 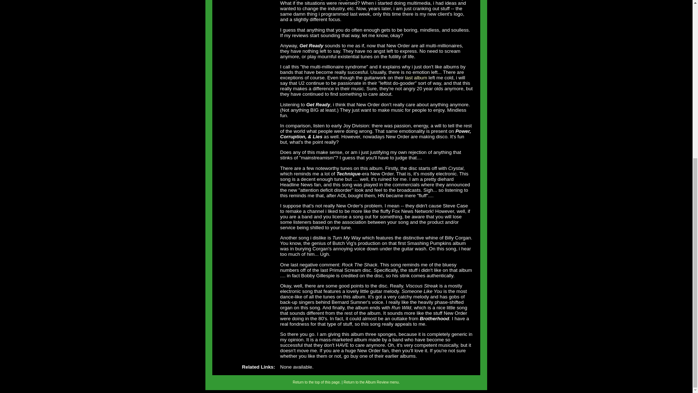 What do you see at coordinates (372, 382) in the screenshot?
I see `Return to the Album Review menu.` at bounding box center [372, 382].